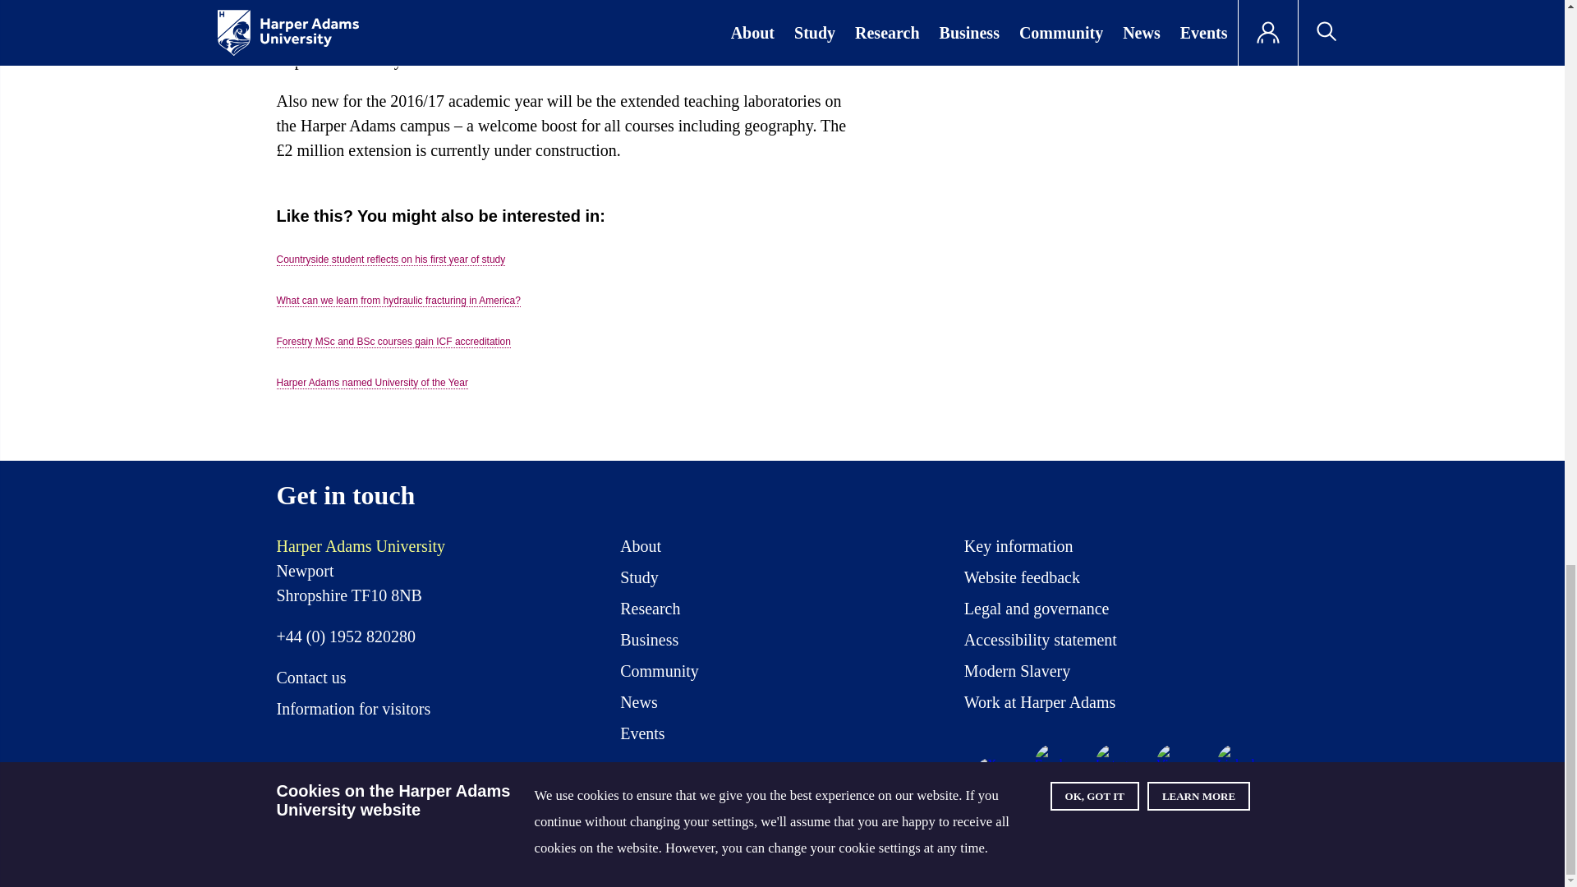 The width and height of the screenshot is (1577, 887). I want to click on LinkedIn - opens in a new window, so click(1236, 762).